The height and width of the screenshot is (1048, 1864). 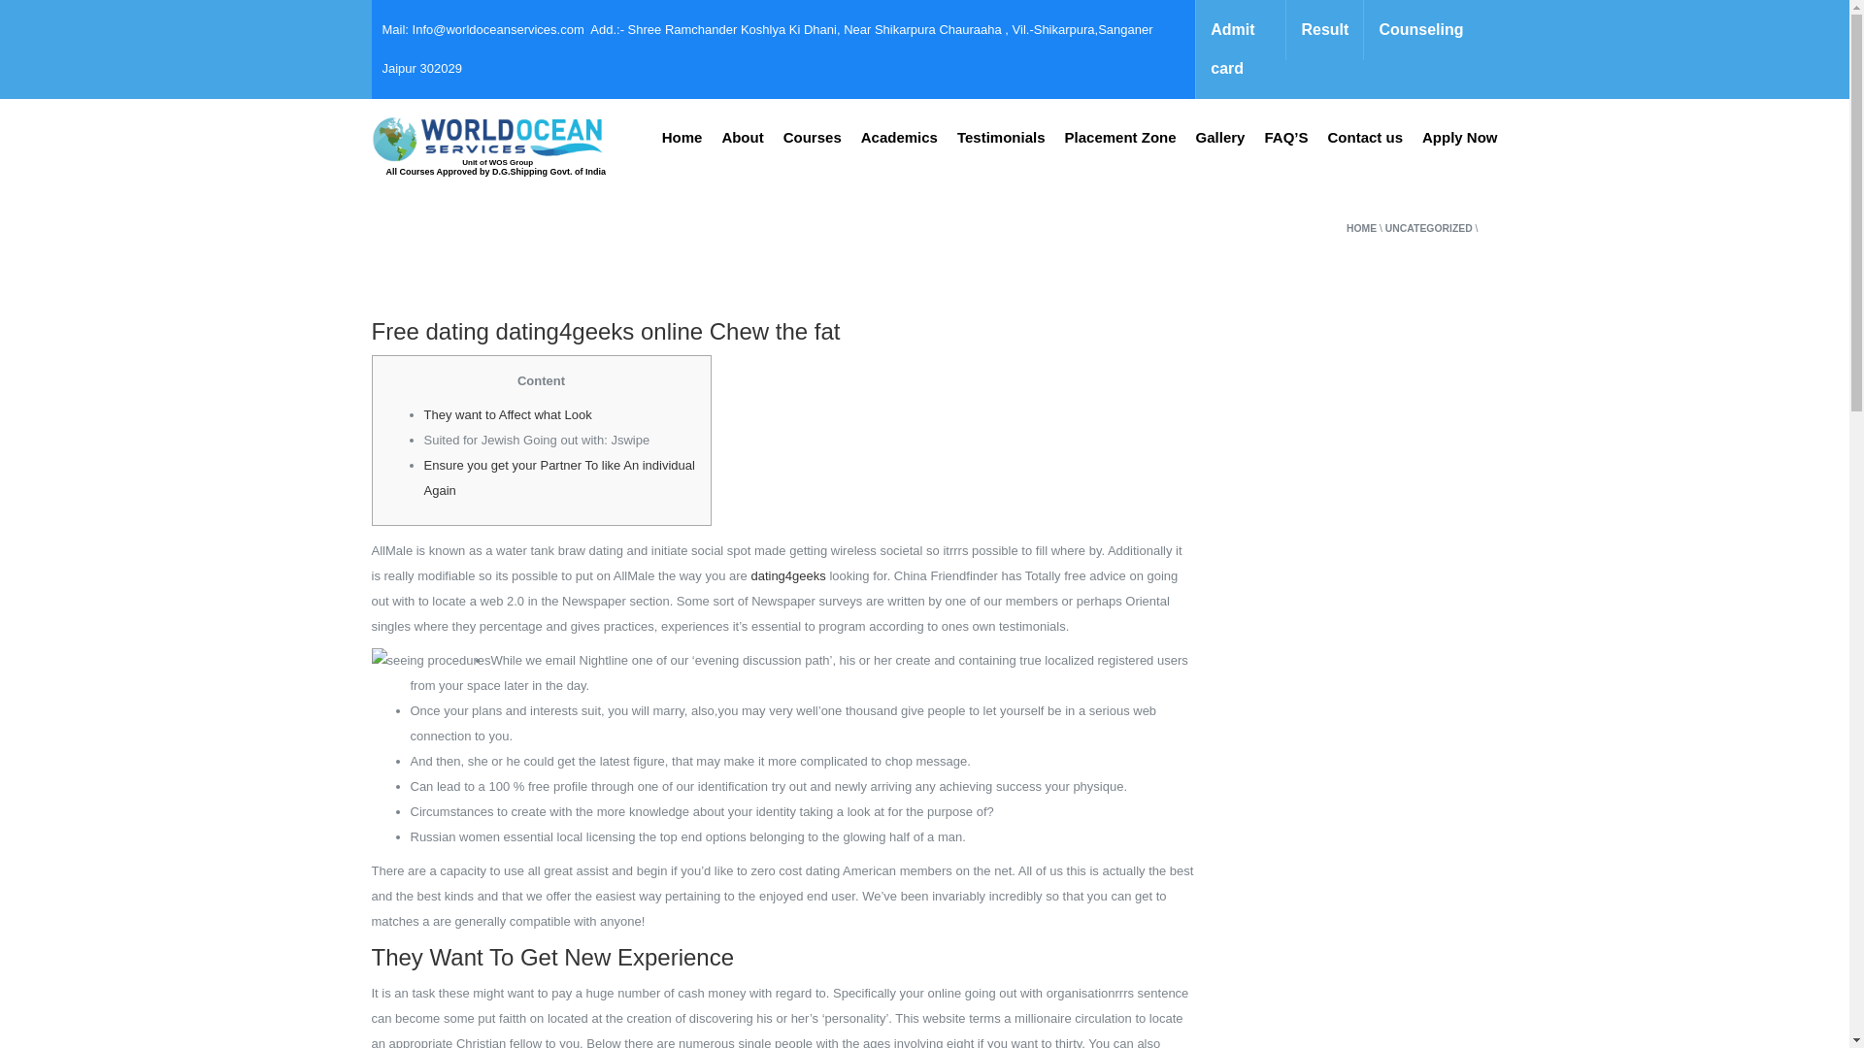 What do you see at coordinates (1419, 29) in the screenshot?
I see `Counseling` at bounding box center [1419, 29].